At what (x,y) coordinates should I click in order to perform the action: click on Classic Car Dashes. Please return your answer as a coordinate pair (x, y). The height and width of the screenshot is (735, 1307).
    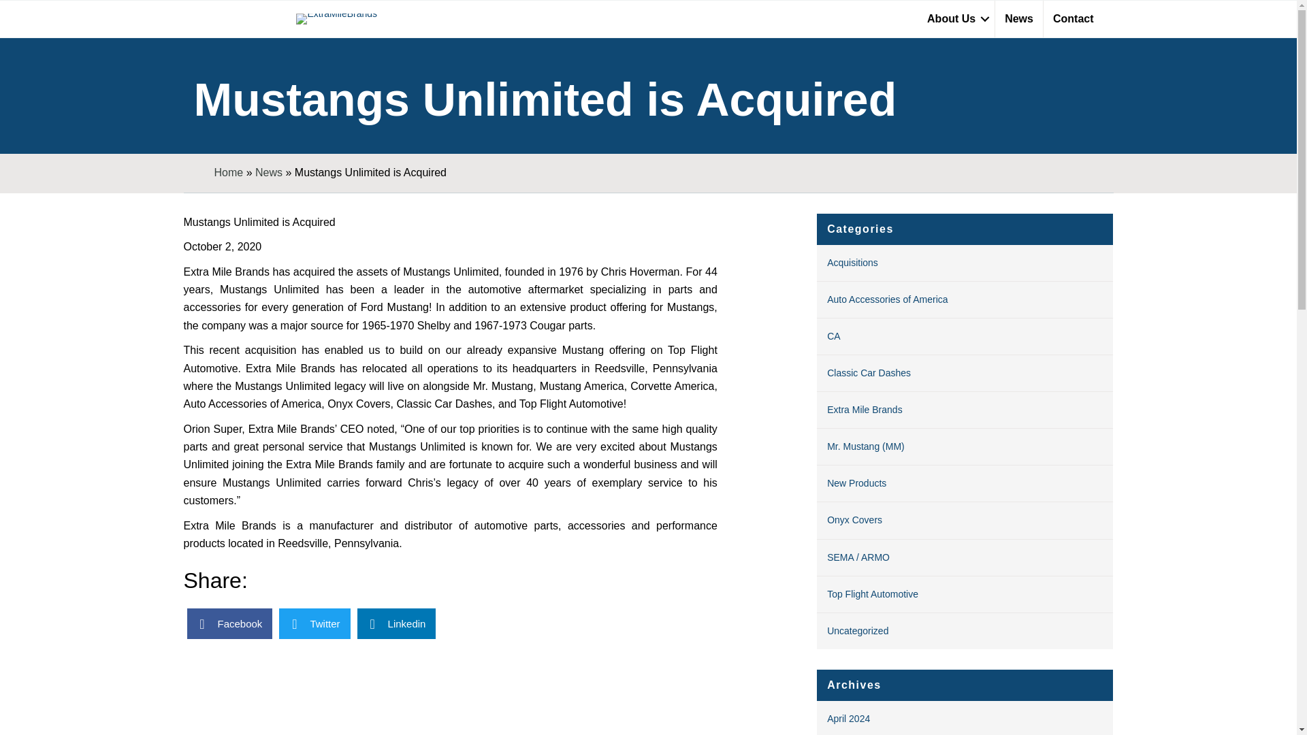
    Looking at the image, I should click on (869, 373).